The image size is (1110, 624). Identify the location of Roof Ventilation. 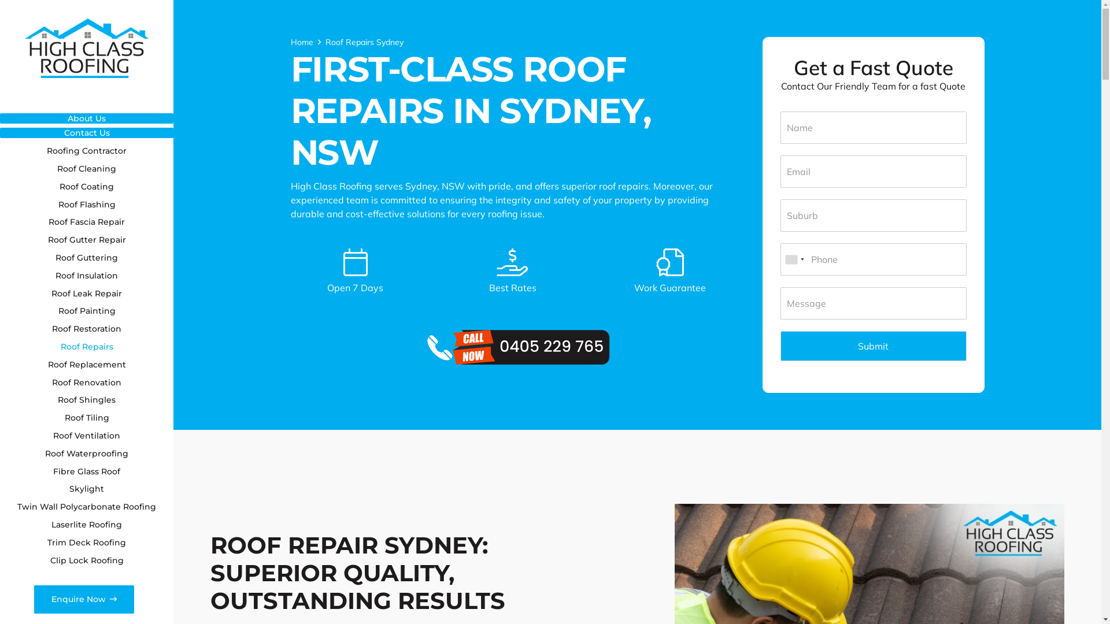
(87, 436).